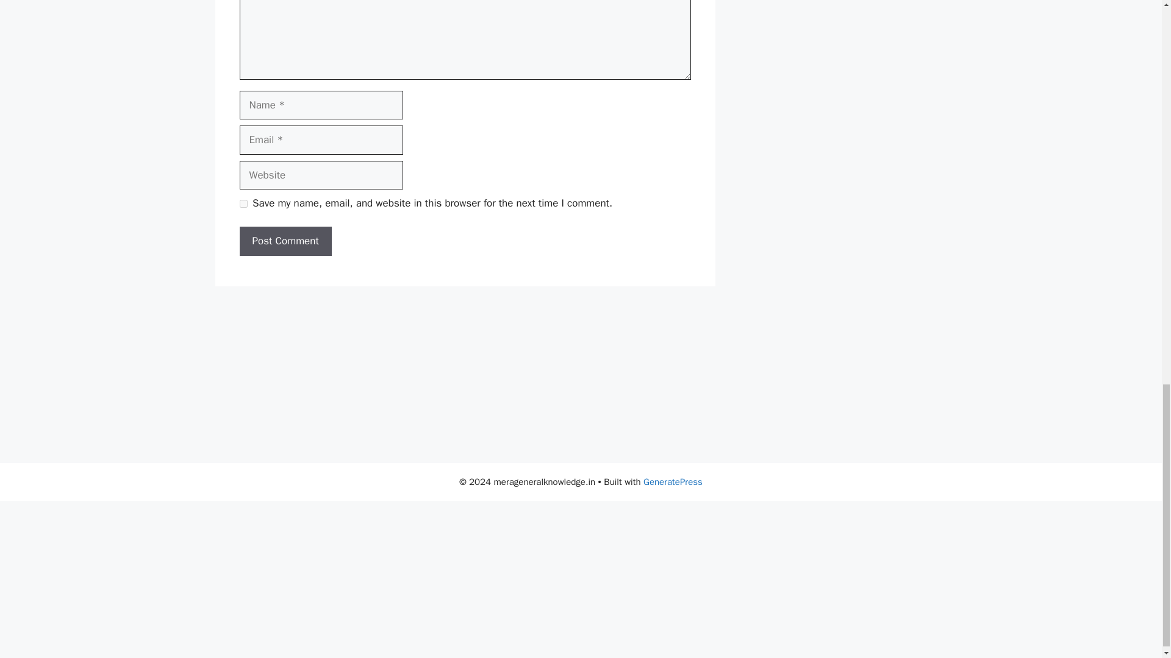  What do you see at coordinates (285, 241) in the screenshot?
I see `Post Comment` at bounding box center [285, 241].